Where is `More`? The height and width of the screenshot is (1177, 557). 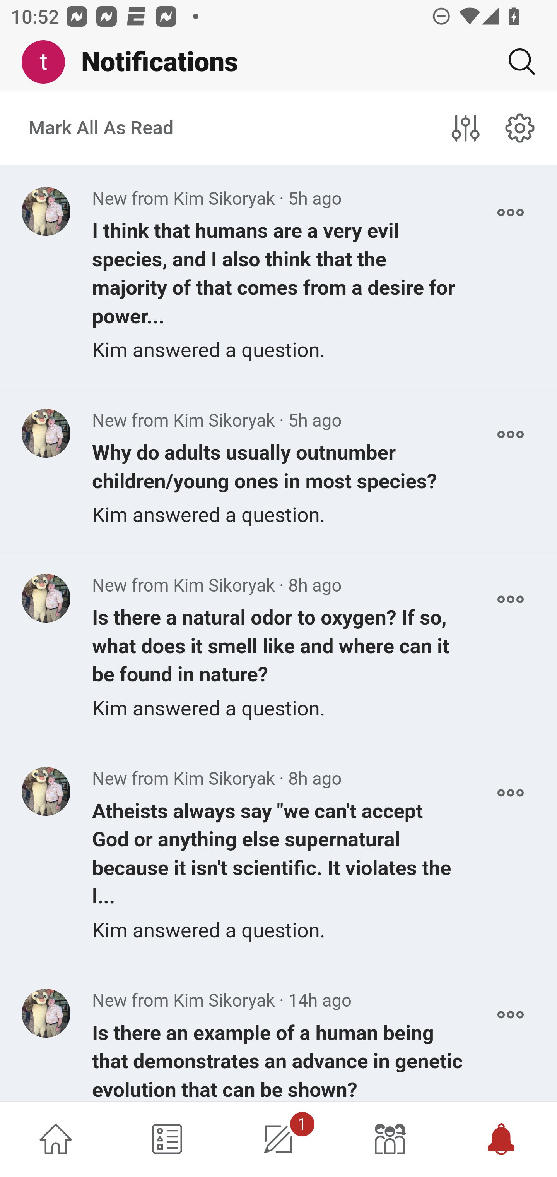 More is located at coordinates (511, 212).